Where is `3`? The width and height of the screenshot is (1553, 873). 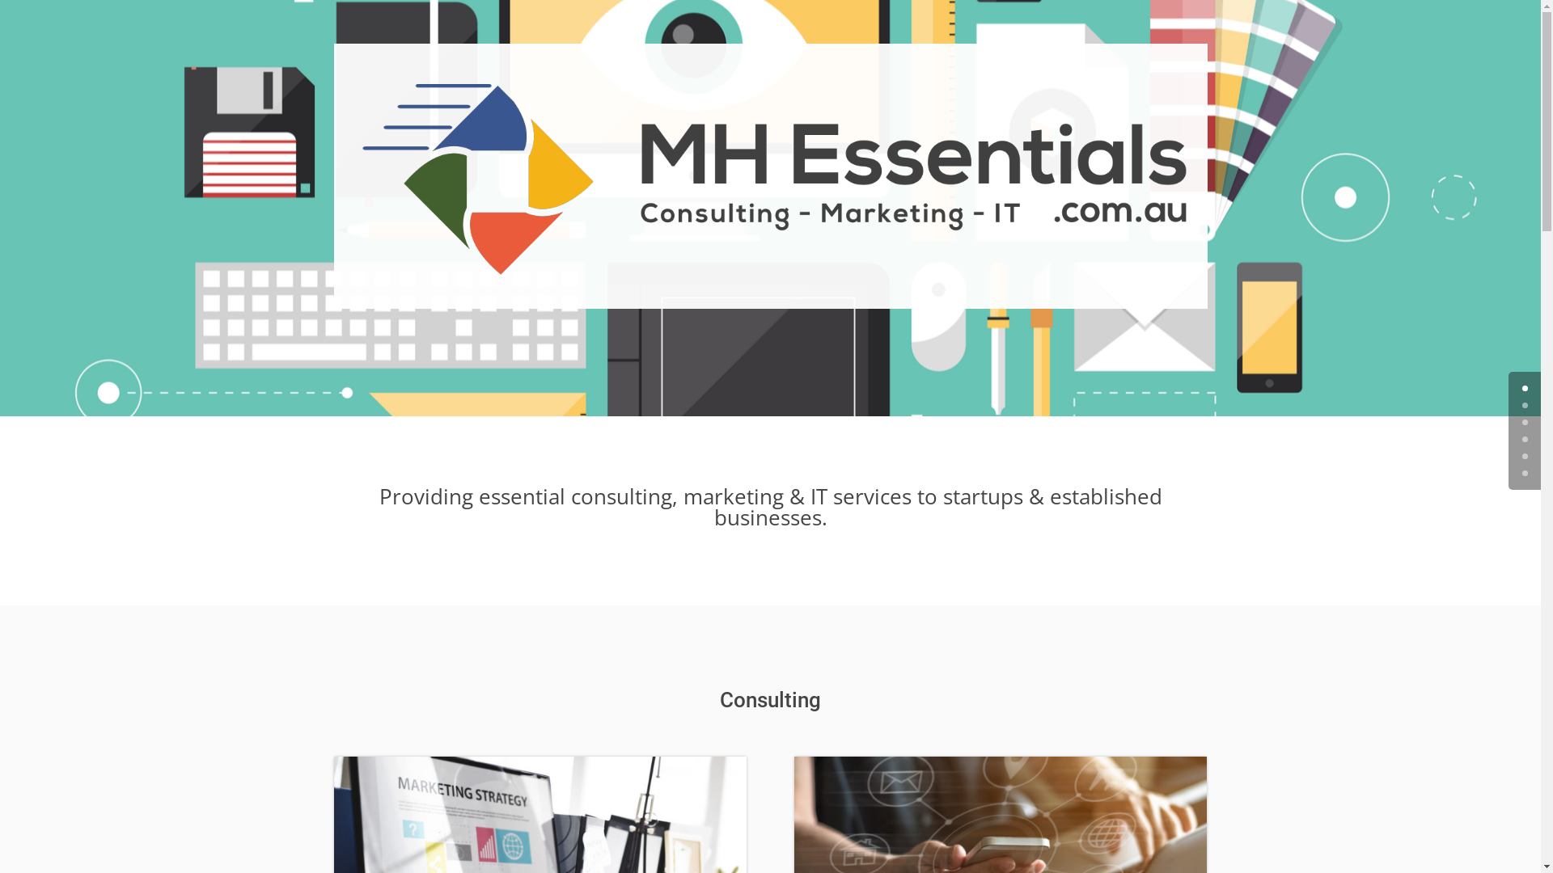
3 is located at coordinates (1525, 440).